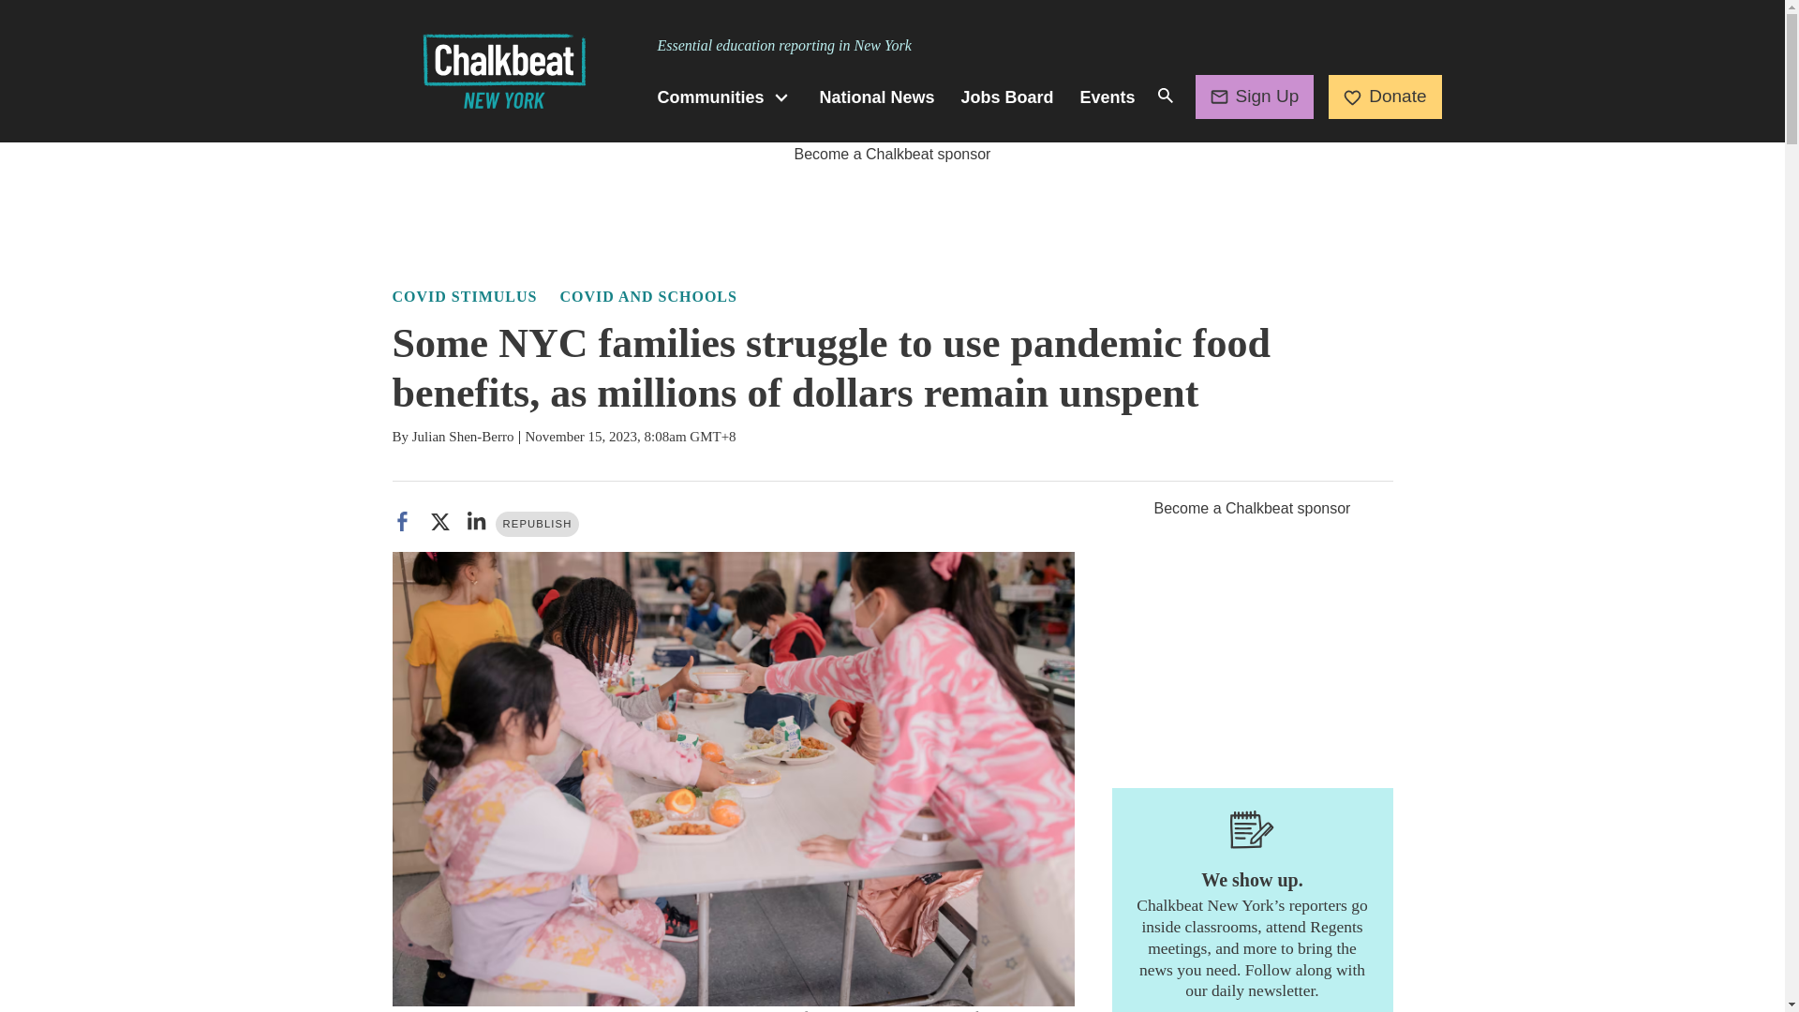 This screenshot has width=1799, height=1012. What do you see at coordinates (892, 154) in the screenshot?
I see `Become a Chalkbeat sponsor` at bounding box center [892, 154].